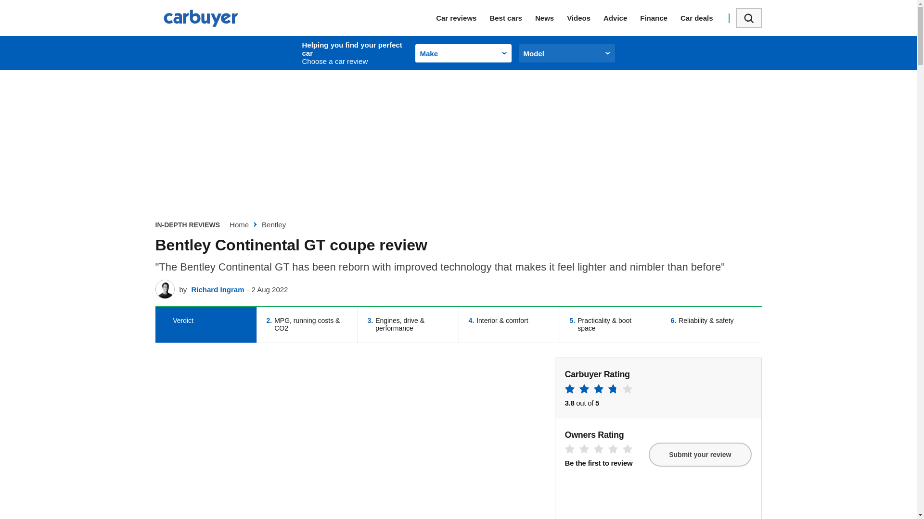  I want to click on Best cars, so click(512, 18).